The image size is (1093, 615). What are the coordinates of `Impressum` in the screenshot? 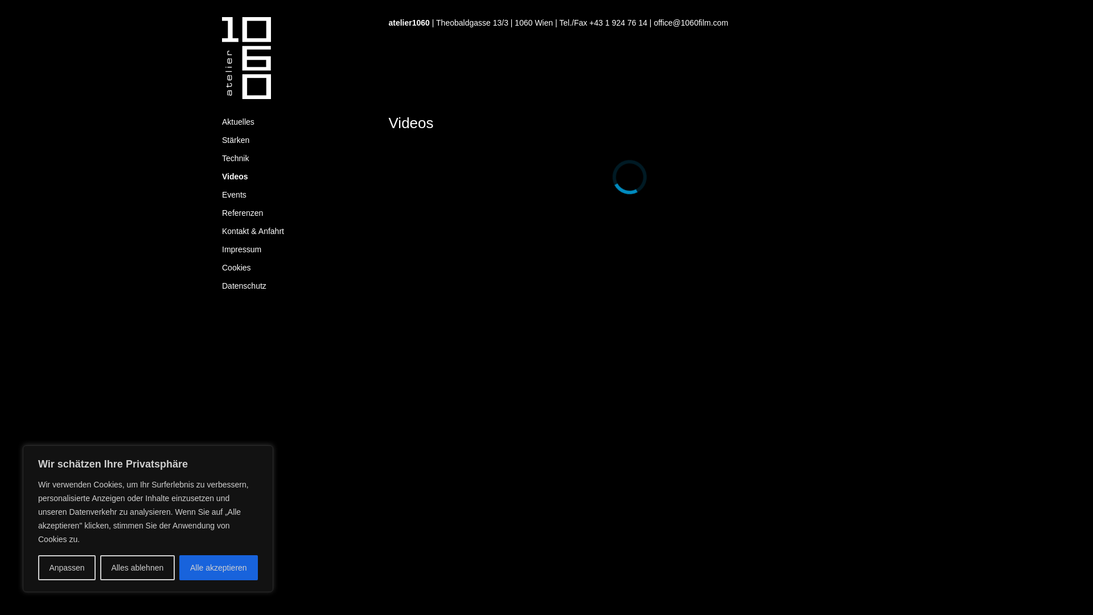 It's located at (297, 249).